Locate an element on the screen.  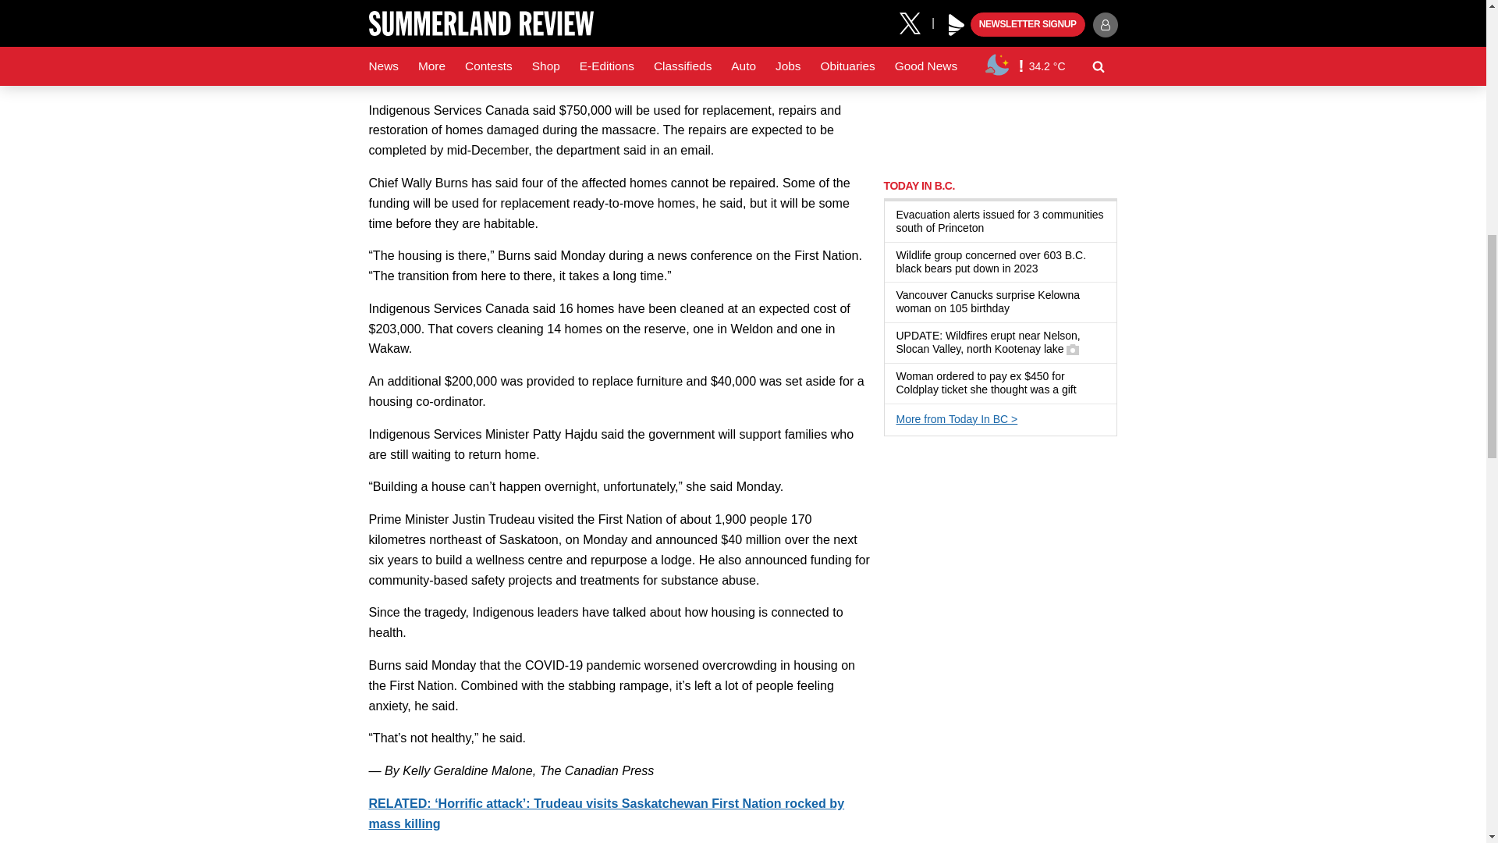
Has a gallery is located at coordinates (1072, 349).